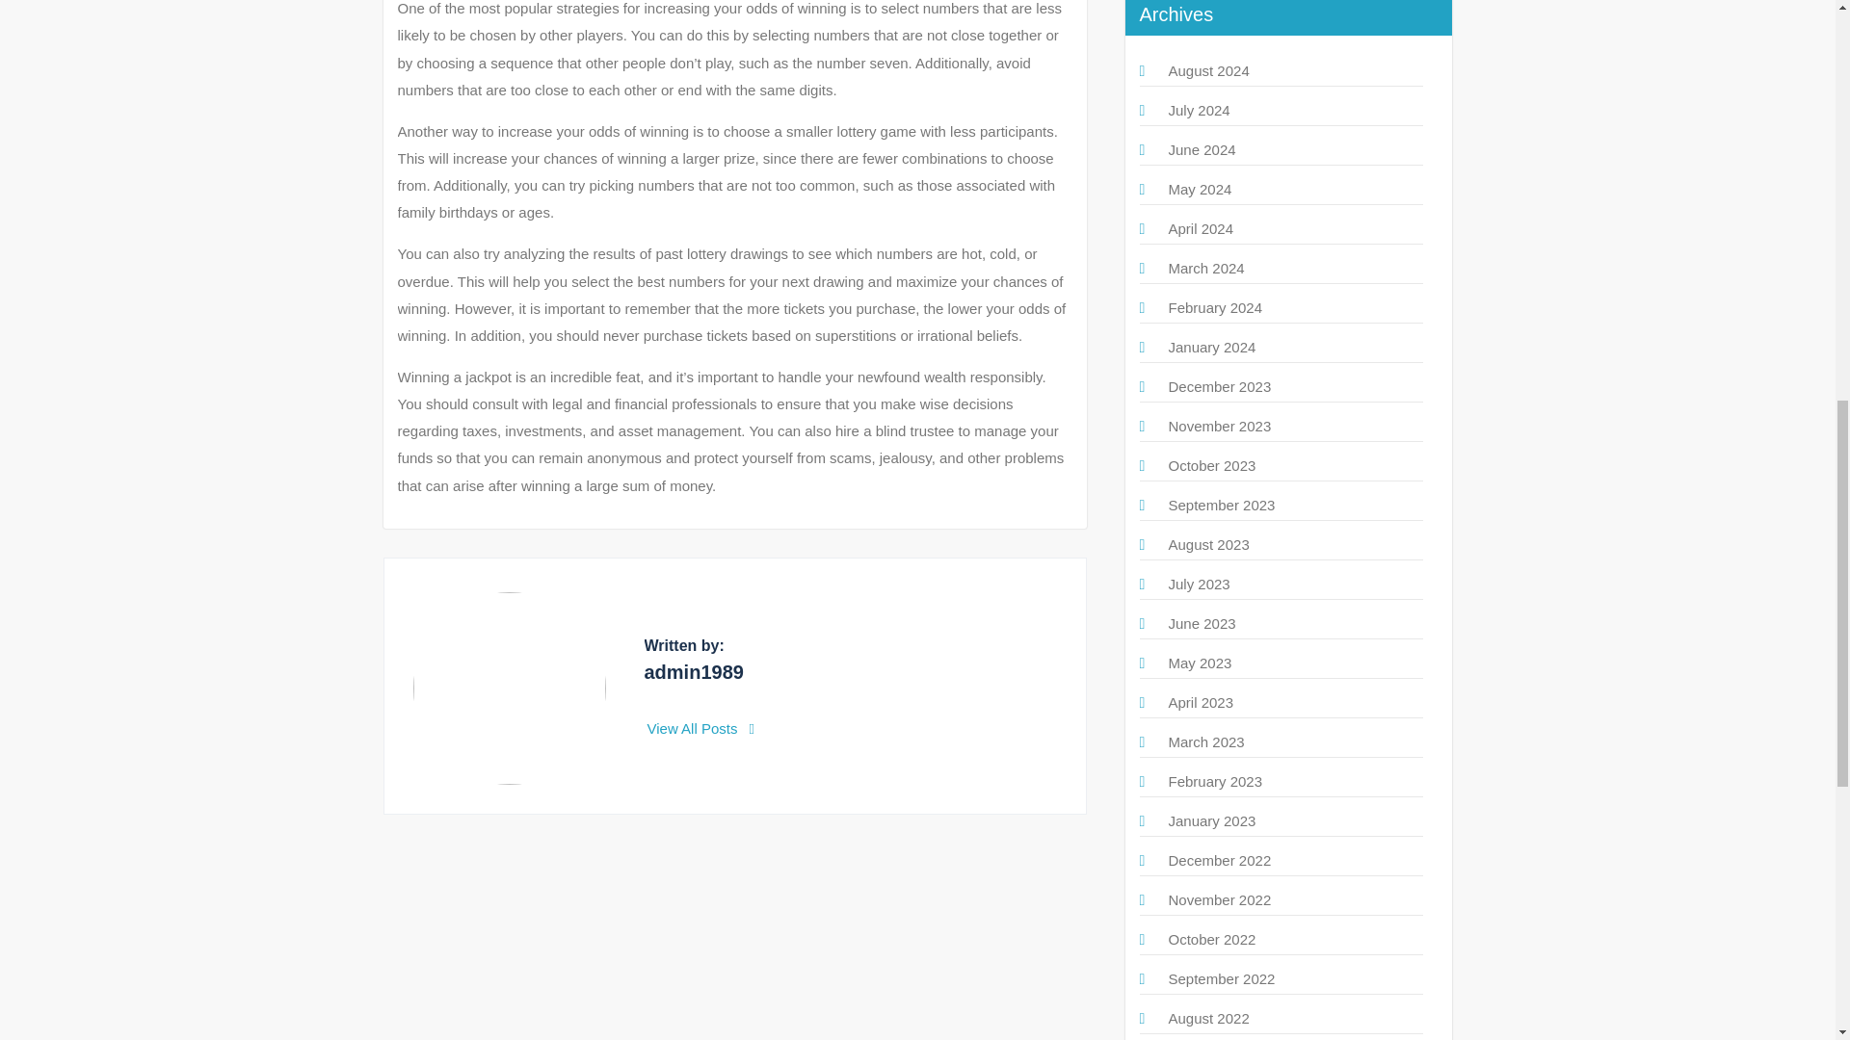  I want to click on July 2024, so click(1199, 110).